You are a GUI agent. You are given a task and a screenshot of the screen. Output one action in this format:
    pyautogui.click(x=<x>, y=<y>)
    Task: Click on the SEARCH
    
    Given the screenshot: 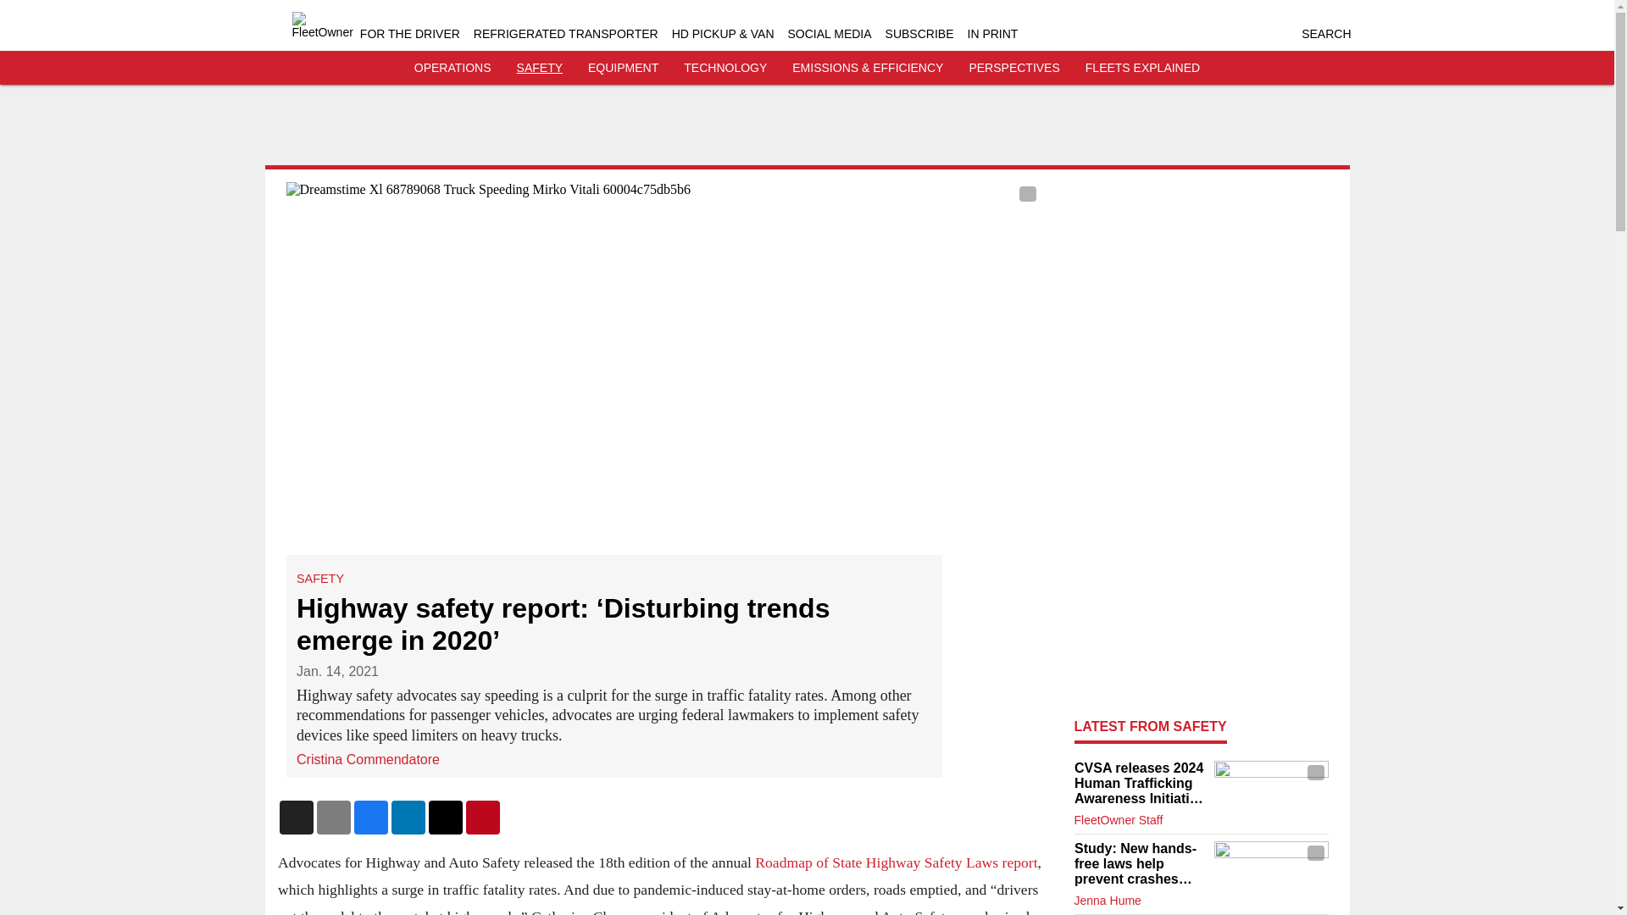 What is the action you would take?
    pyautogui.click(x=1325, y=34)
    